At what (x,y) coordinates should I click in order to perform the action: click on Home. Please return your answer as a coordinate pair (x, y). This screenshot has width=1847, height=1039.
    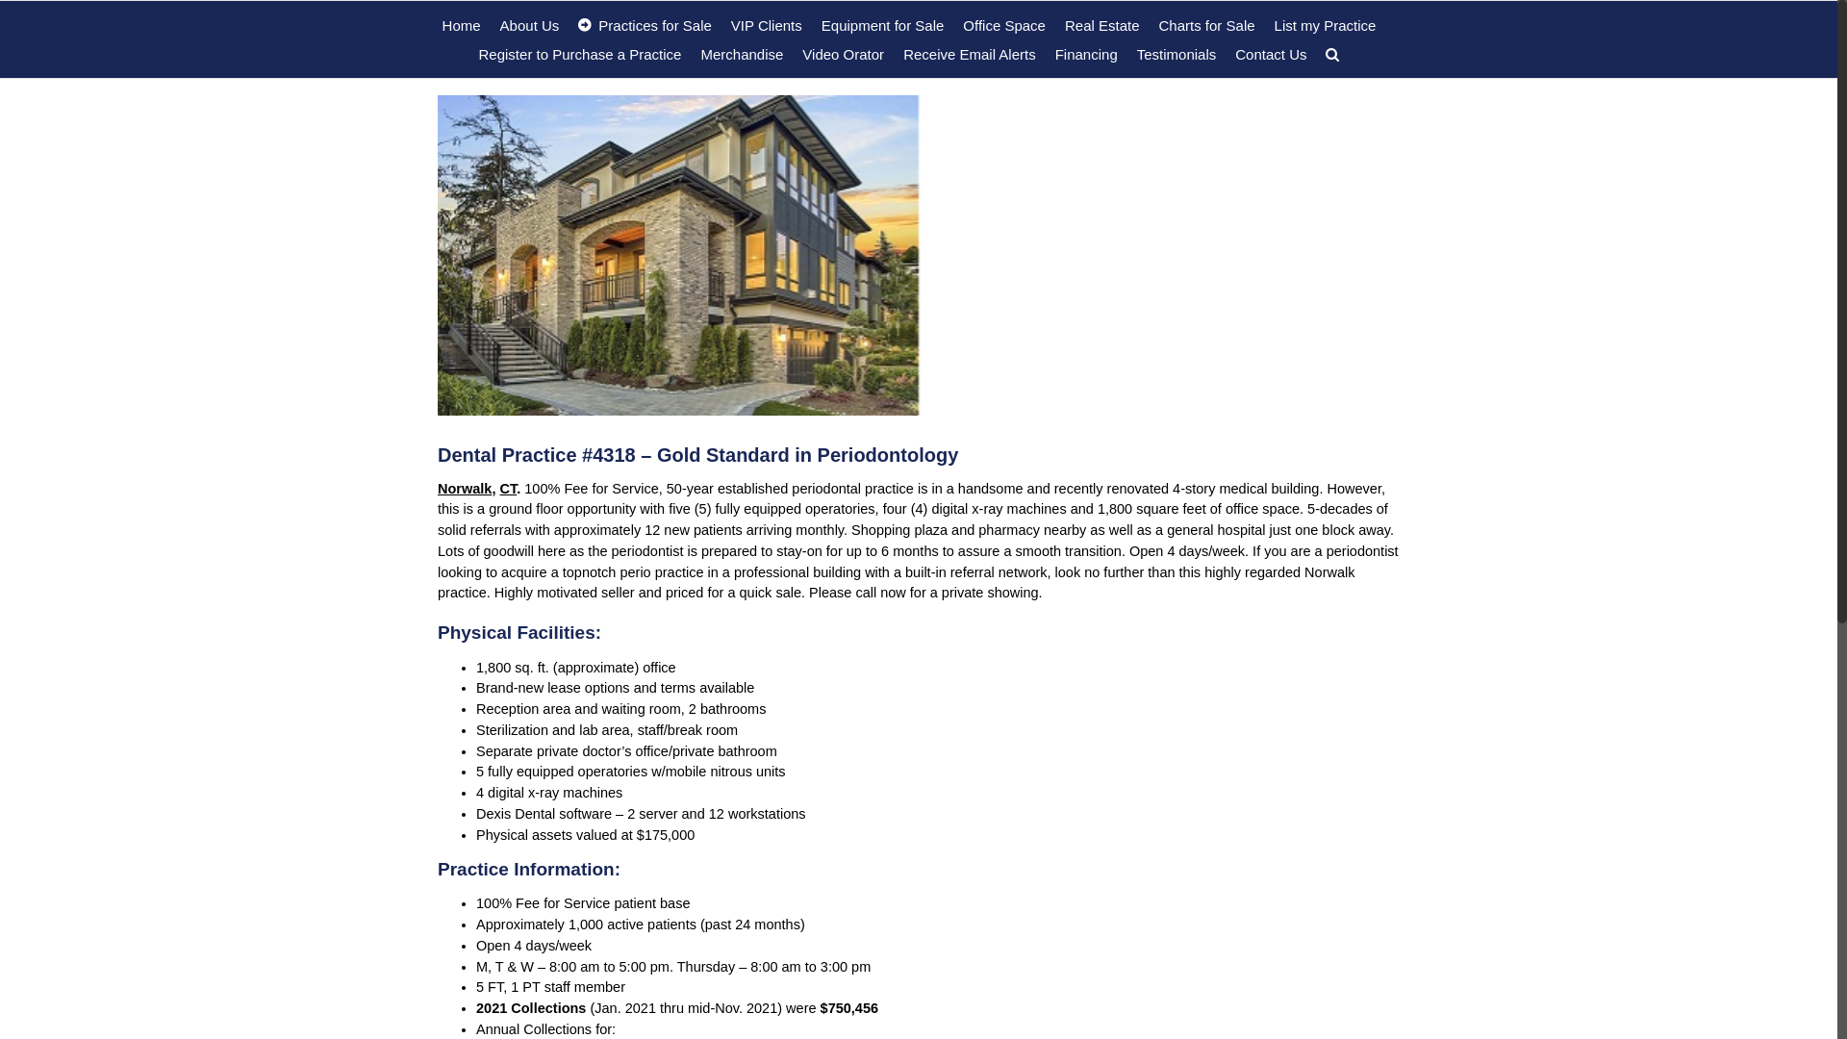
    Looking at the image, I should click on (462, 25).